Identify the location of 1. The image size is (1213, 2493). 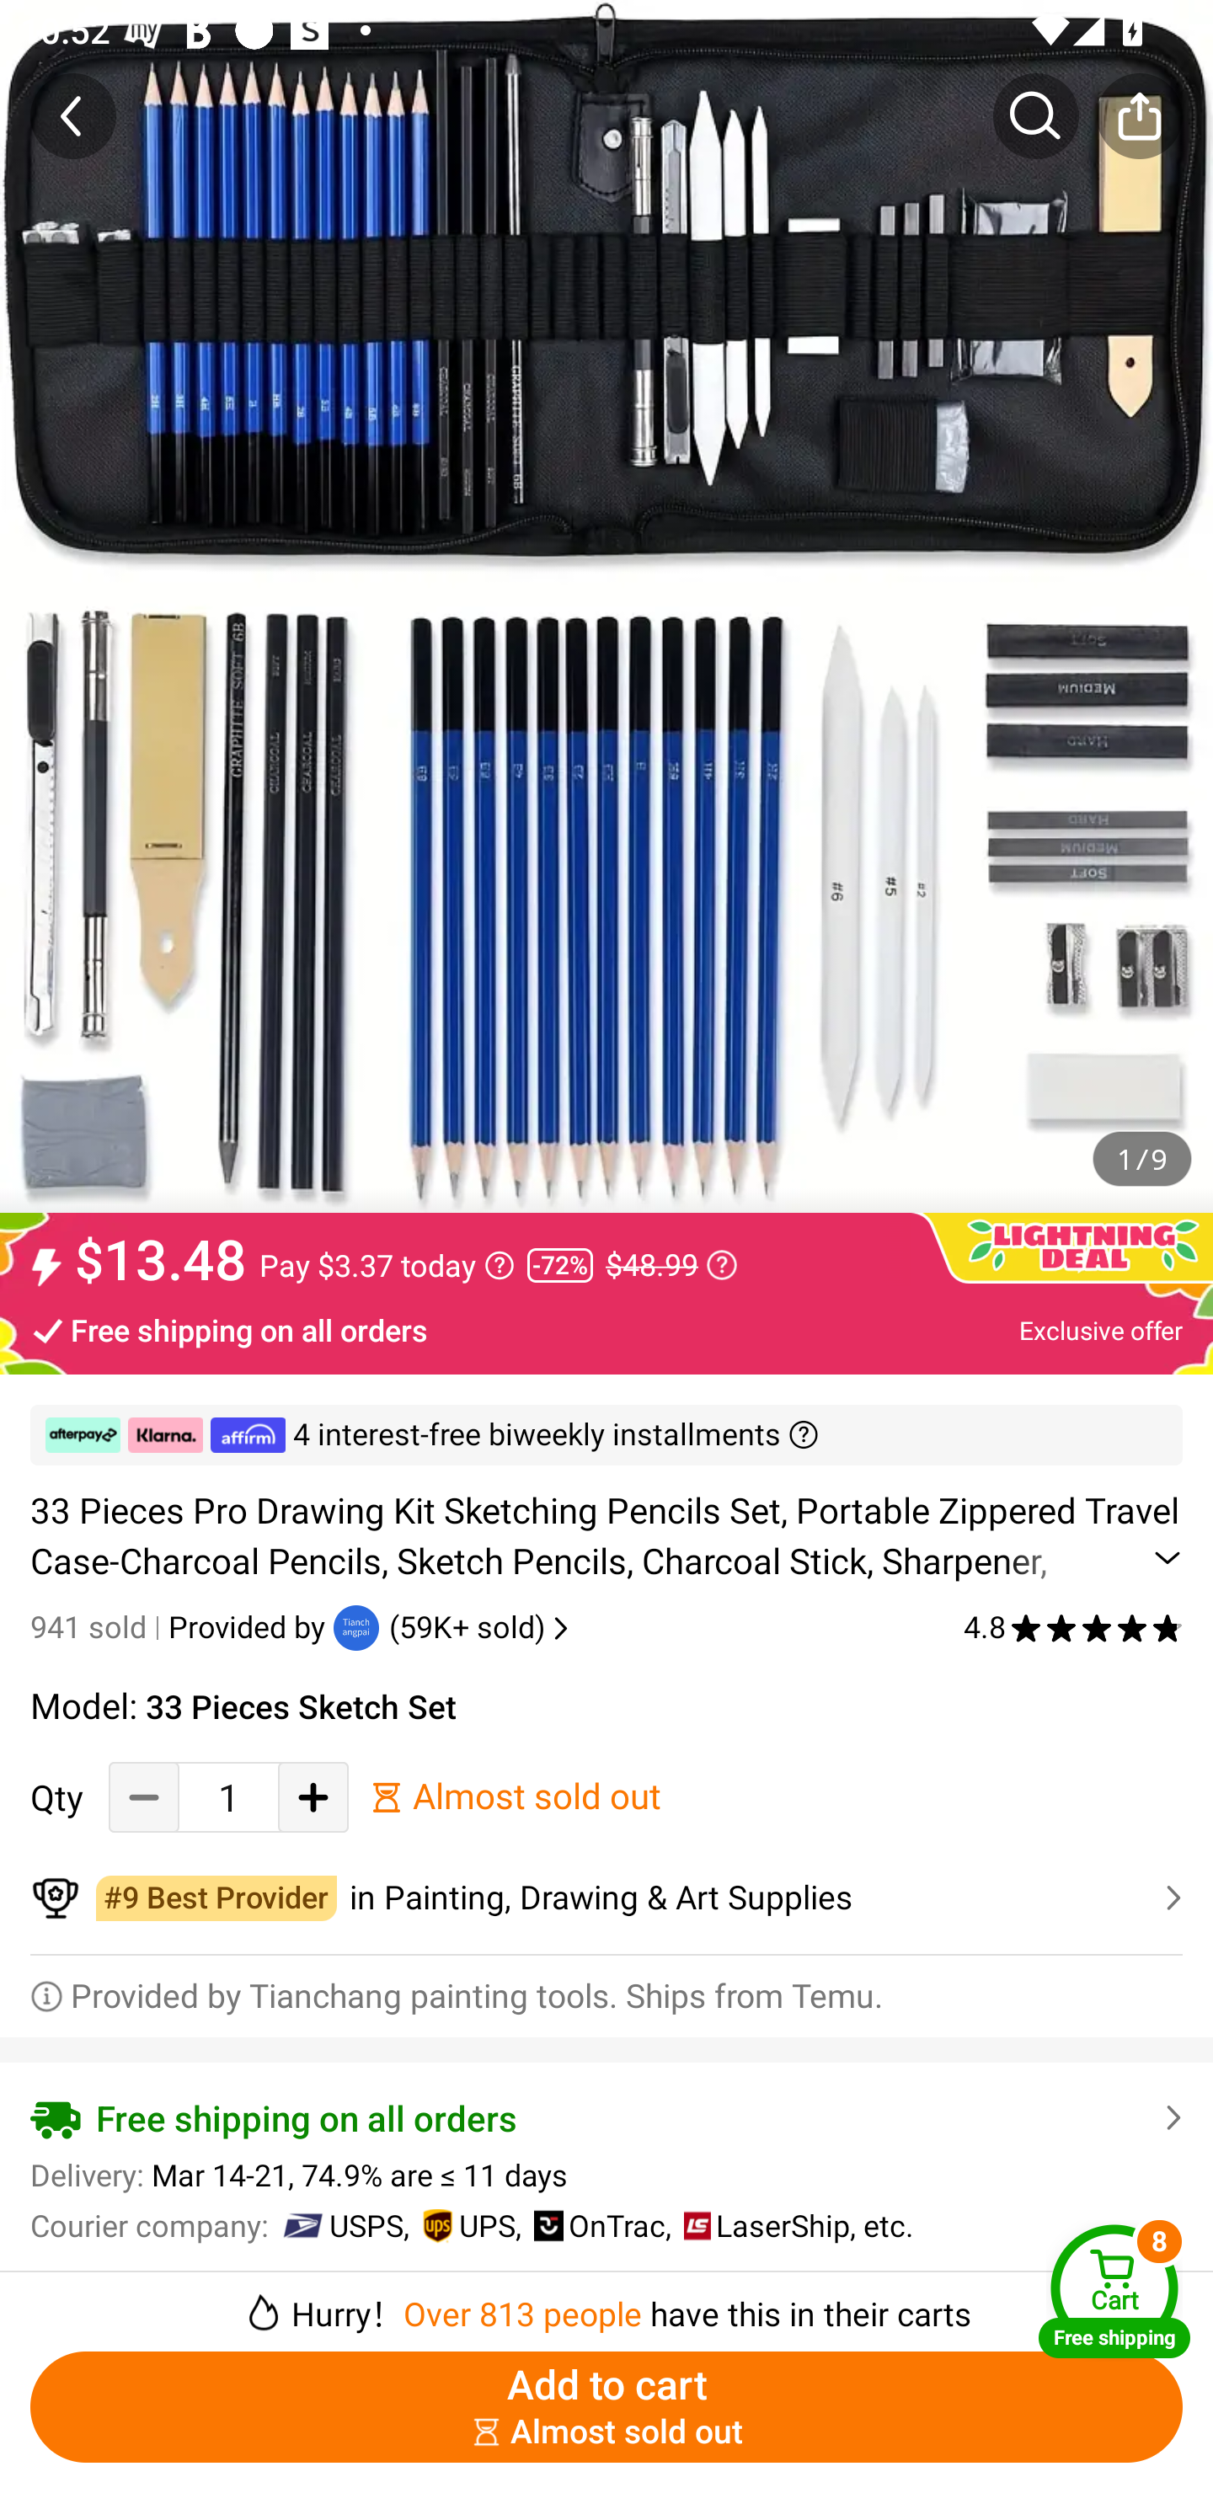
(228, 1797).